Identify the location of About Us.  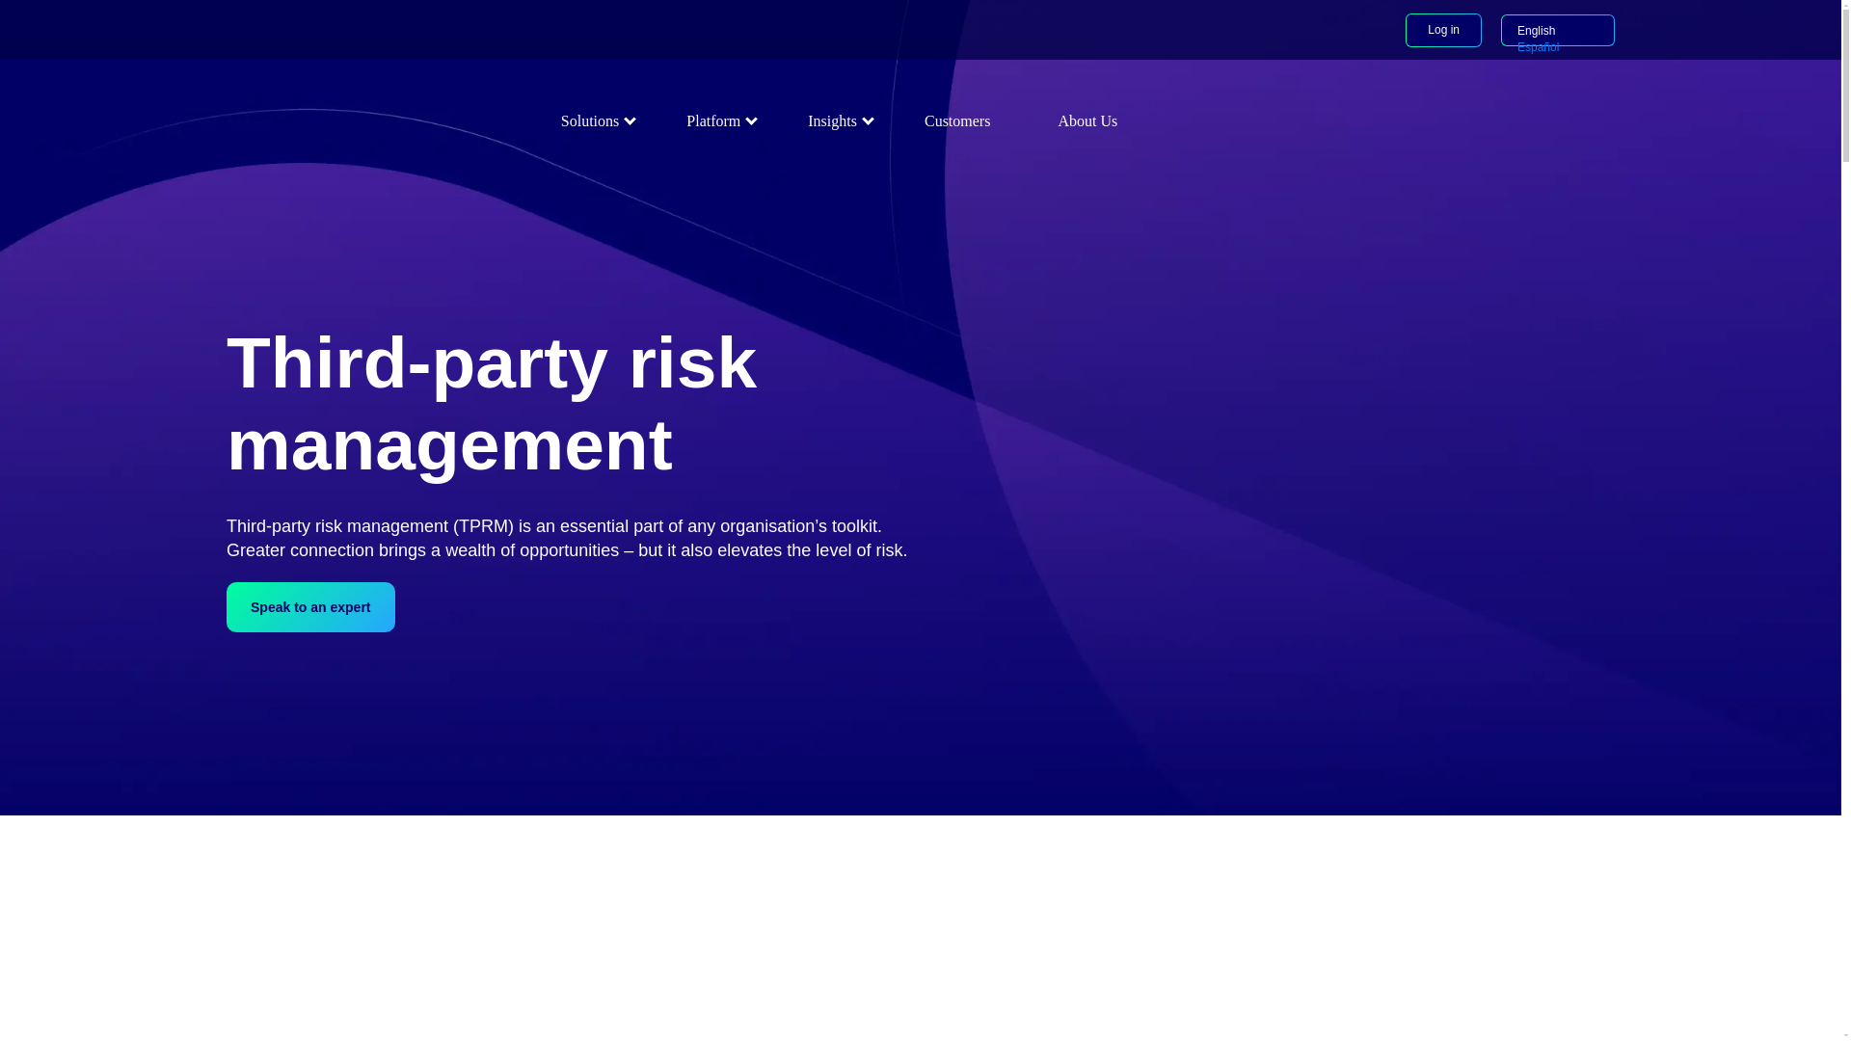
(1087, 120).